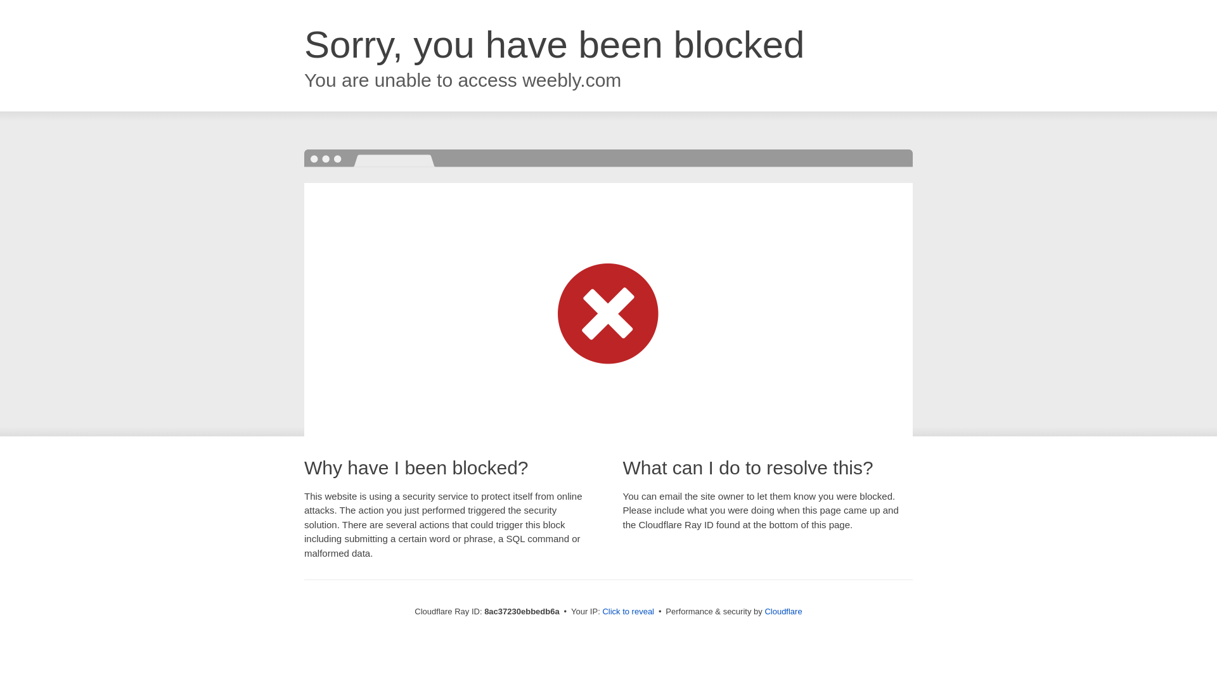 Image resolution: width=1217 pixels, height=684 pixels. Describe the element at coordinates (783, 611) in the screenshot. I see `Cloudflare` at that location.